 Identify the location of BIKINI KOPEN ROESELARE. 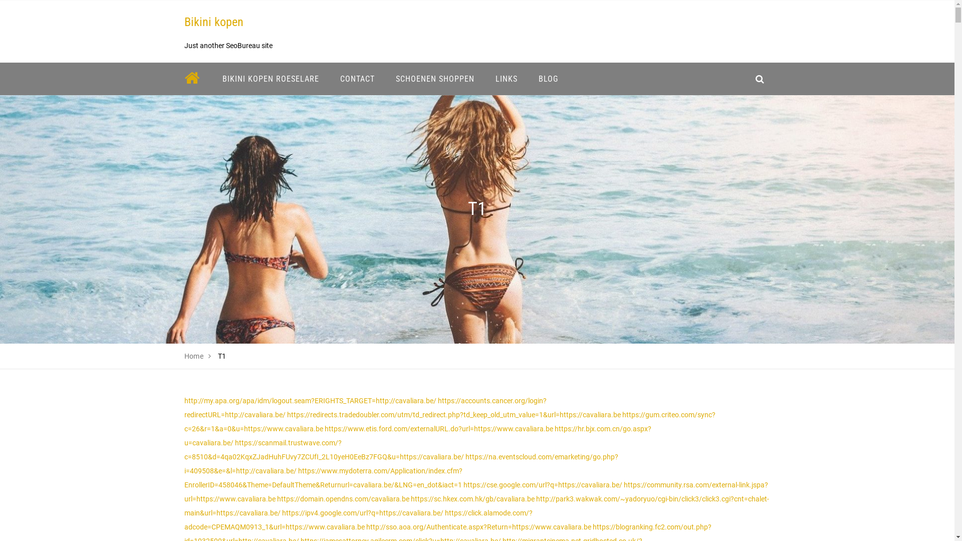
(271, 79).